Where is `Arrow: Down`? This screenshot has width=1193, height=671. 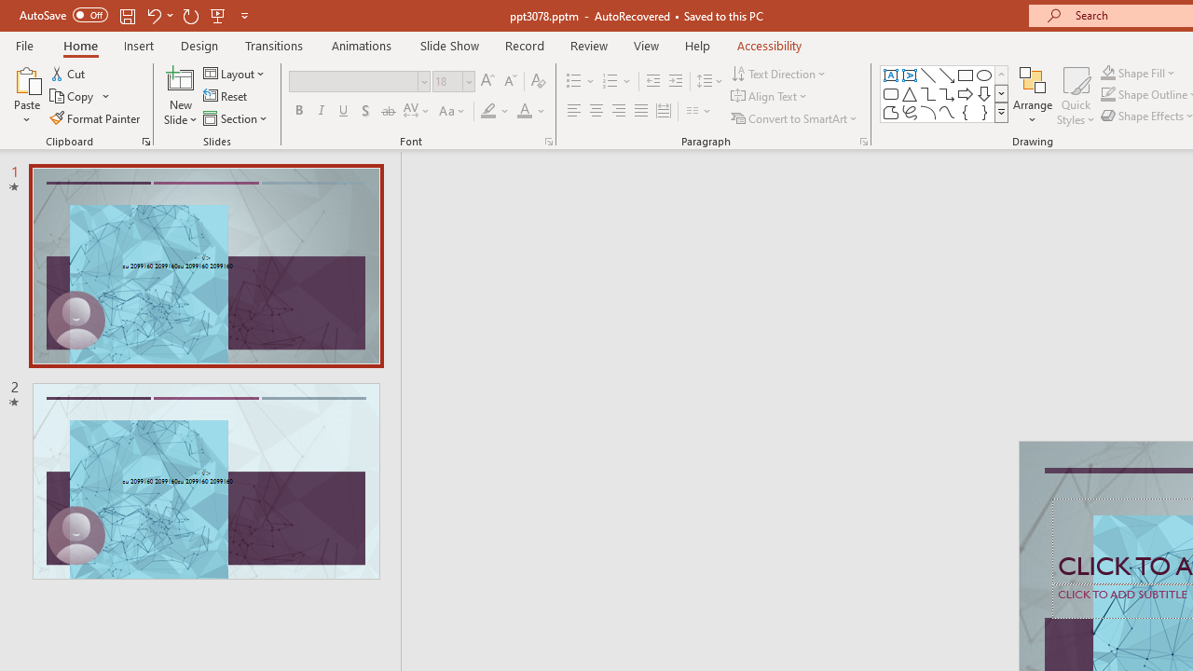 Arrow: Down is located at coordinates (984, 93).